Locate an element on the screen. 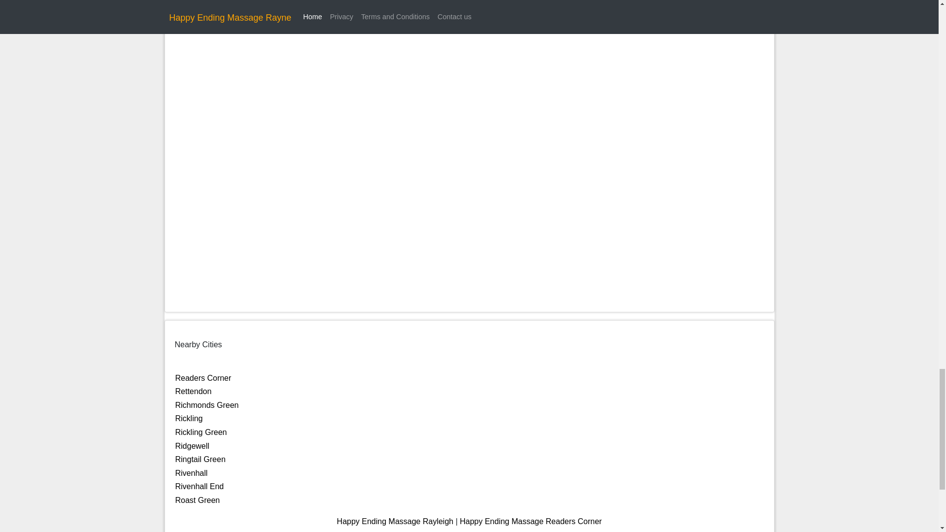 This screenshot has width=946, height=532. Rivenhall End is located at coordinates (200, 486).